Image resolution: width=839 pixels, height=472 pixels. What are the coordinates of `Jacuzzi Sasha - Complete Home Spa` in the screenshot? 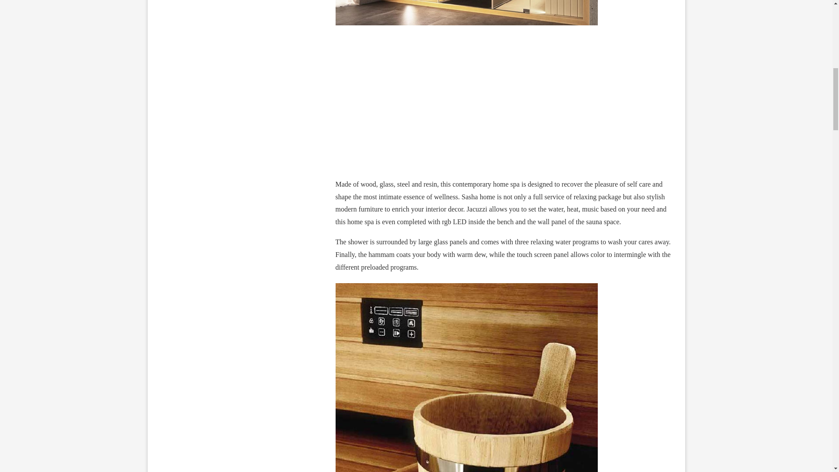 It's located at (503, 106).